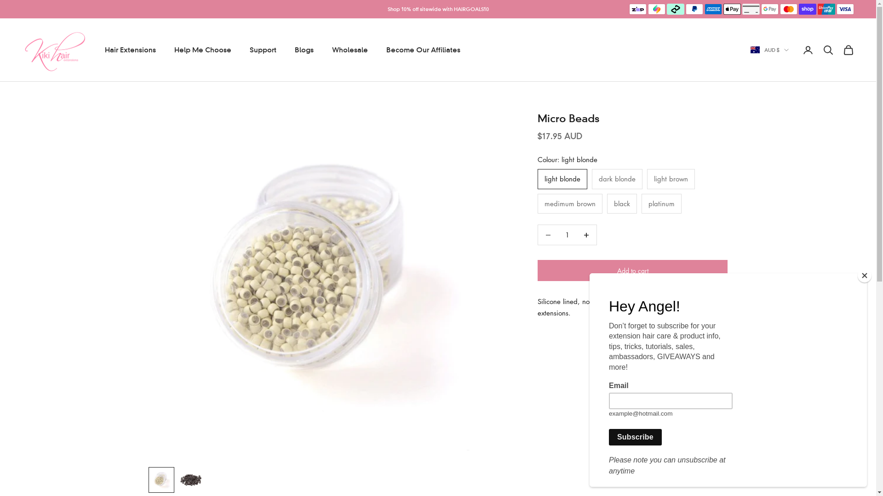 This screenshot has width=883, height=496. I want to click on Kiki Hair Extensions, so click(54, 50).